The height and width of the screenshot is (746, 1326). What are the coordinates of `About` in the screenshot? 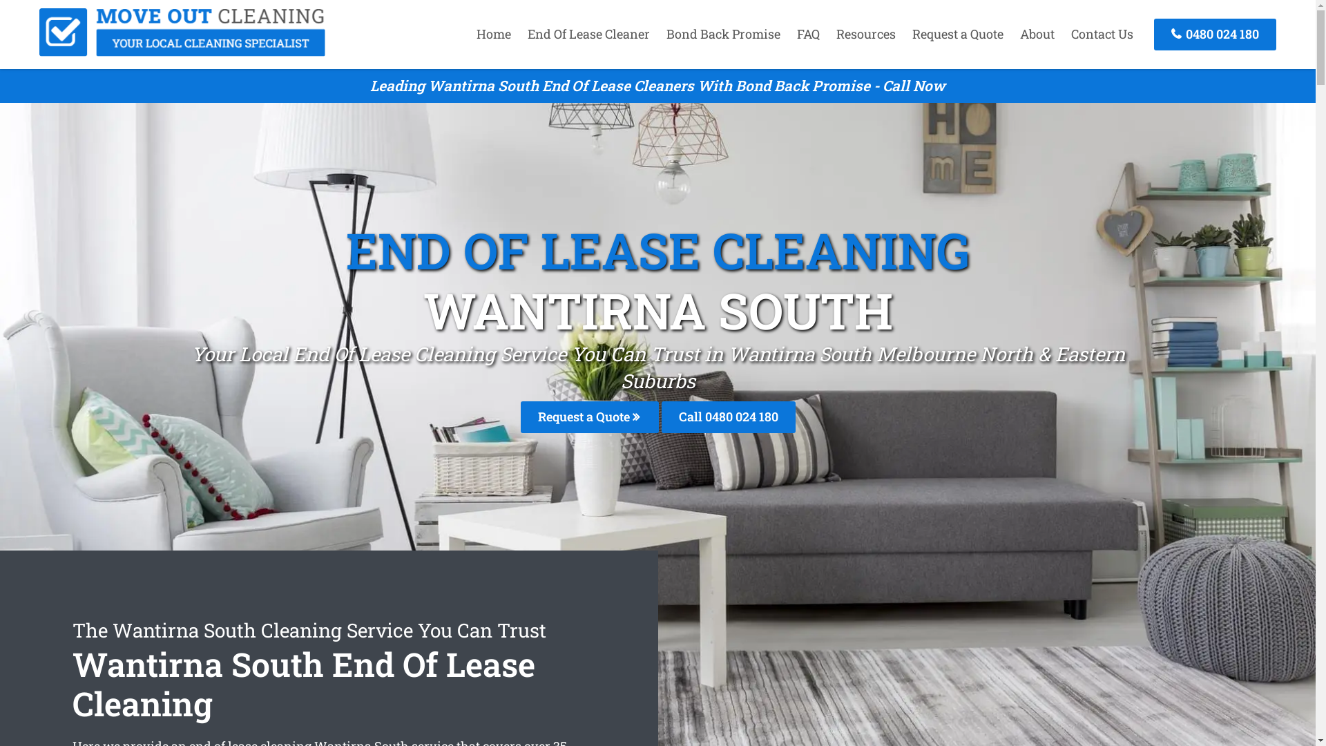 It's located at (1037, 34).